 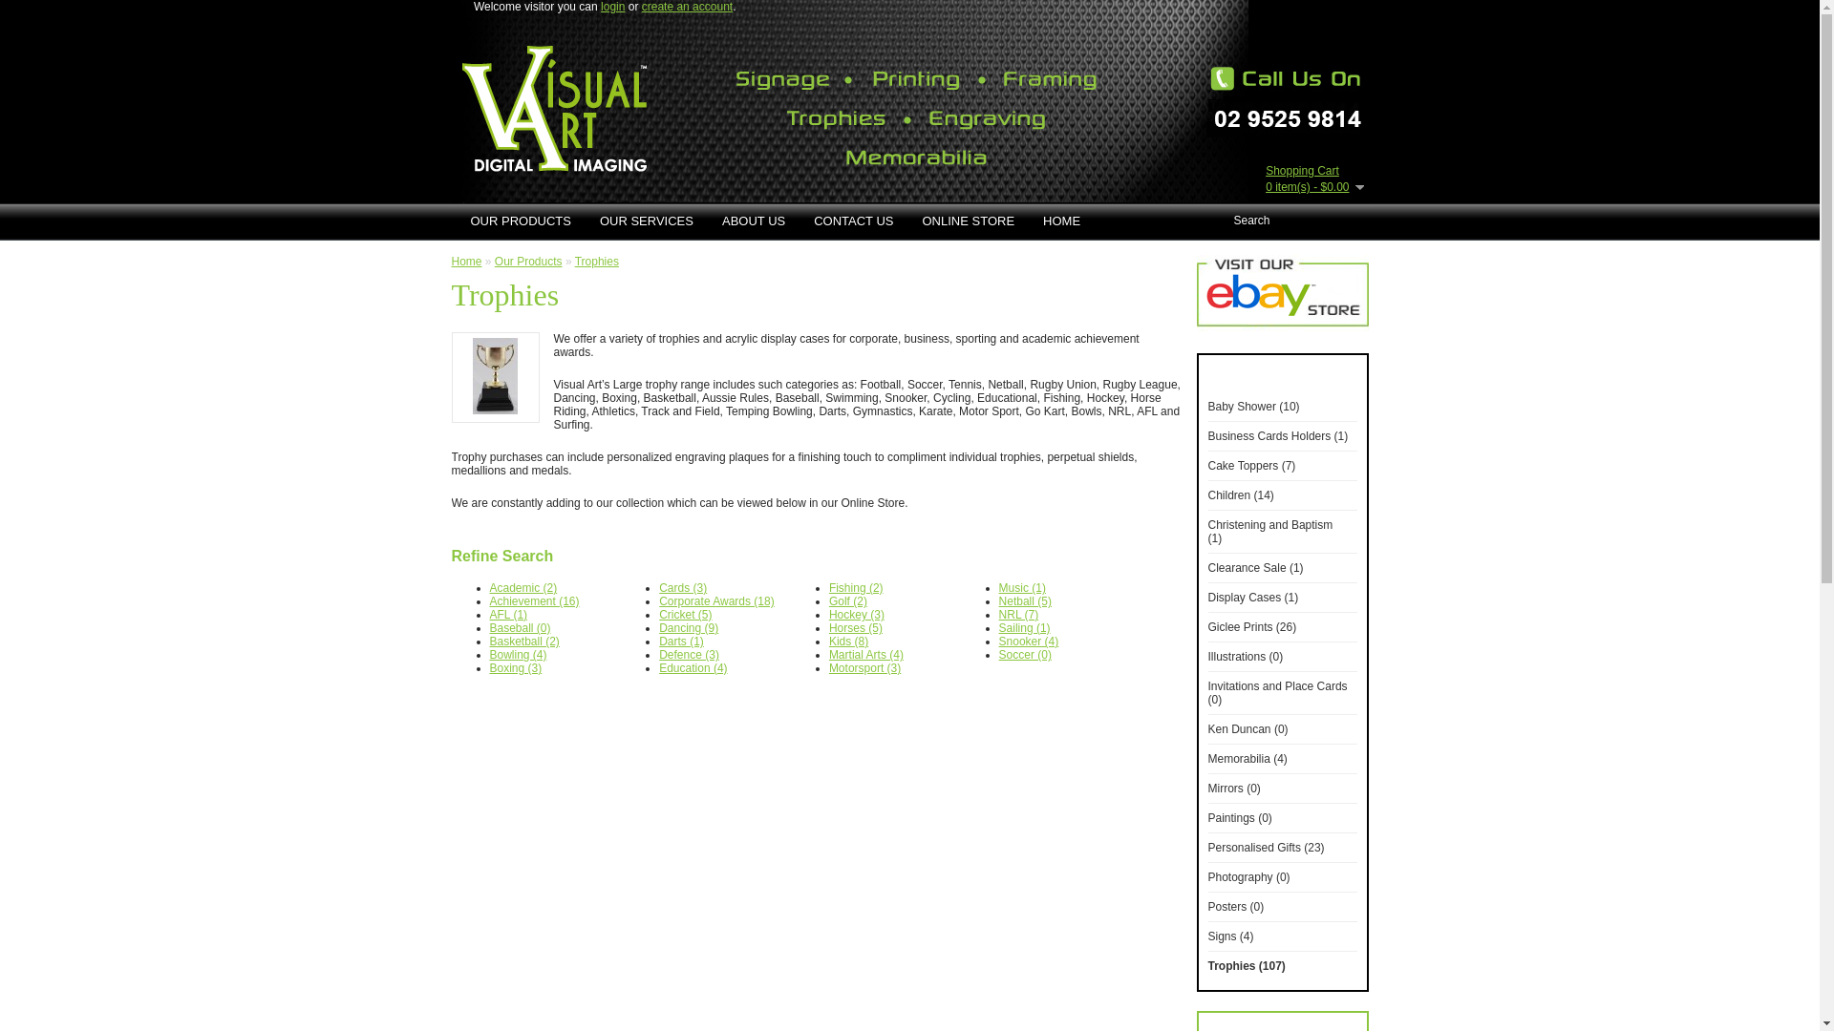 I want to click on Fishing (2), so click(x=856, y=588).